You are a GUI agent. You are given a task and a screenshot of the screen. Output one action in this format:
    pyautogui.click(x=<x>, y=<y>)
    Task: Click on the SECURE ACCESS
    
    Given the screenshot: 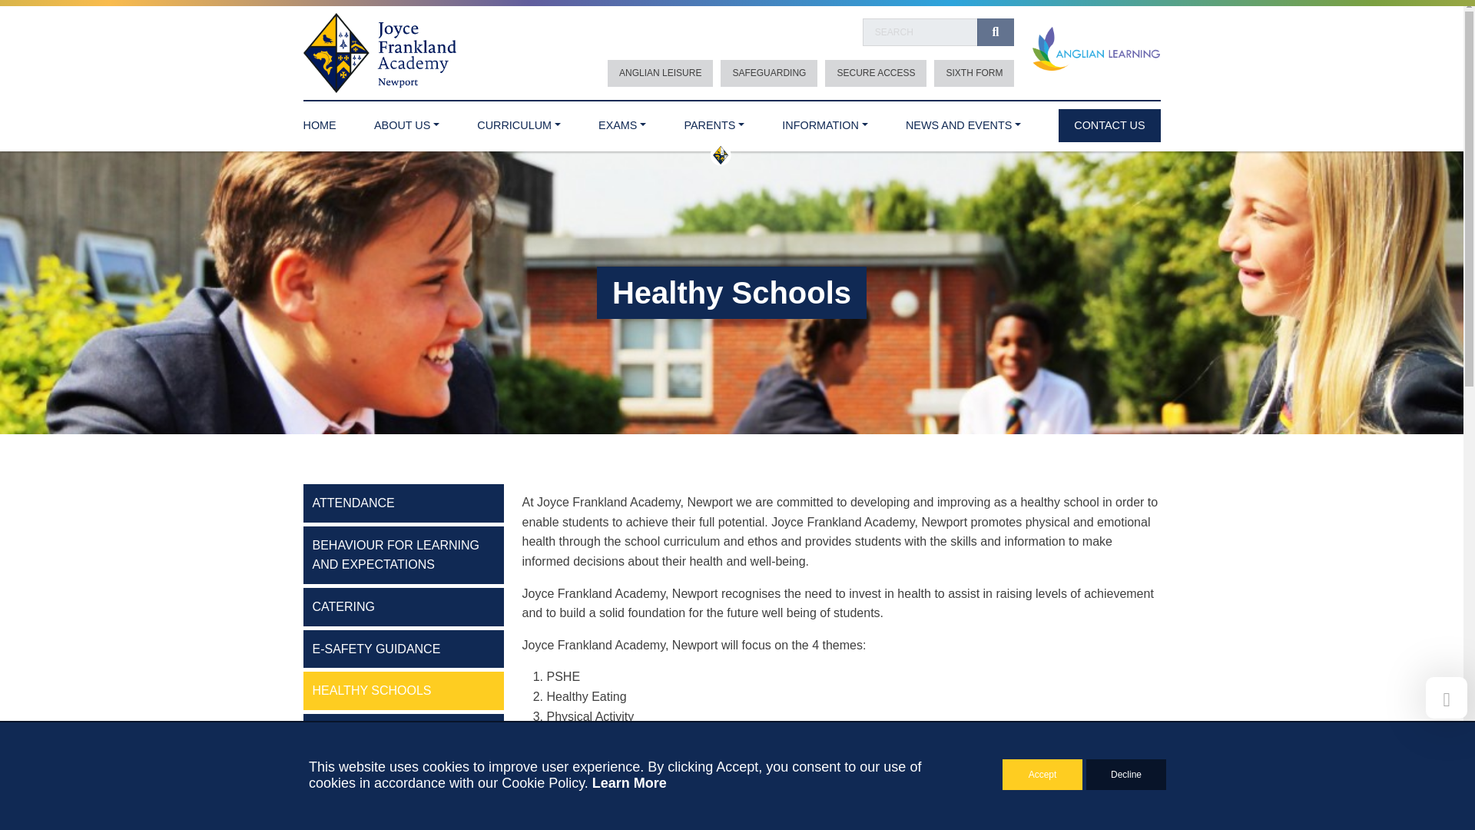 What is the action you would take?
    pyautogui.click(x=875, y=73)
    